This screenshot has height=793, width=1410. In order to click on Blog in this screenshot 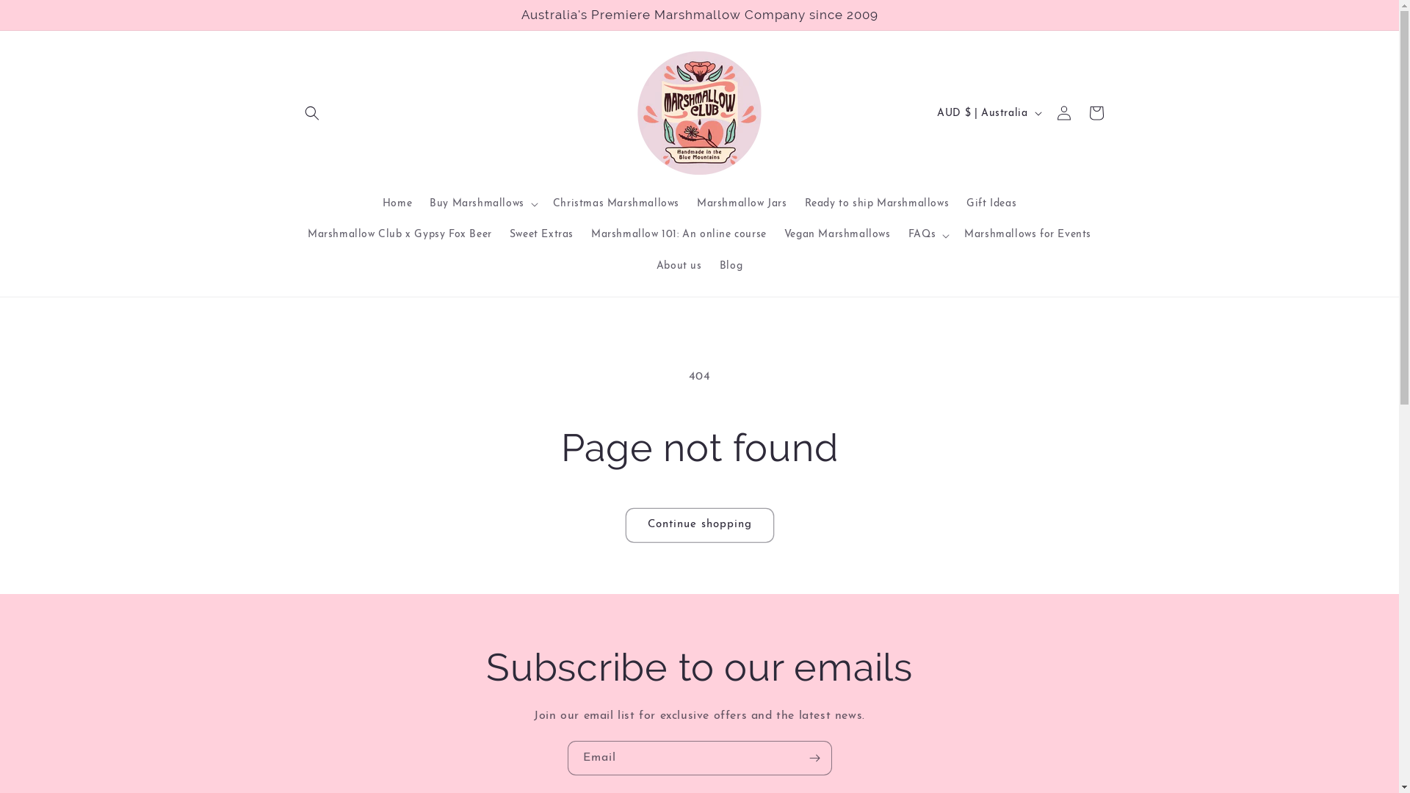, I will do `click(731, 267)`.